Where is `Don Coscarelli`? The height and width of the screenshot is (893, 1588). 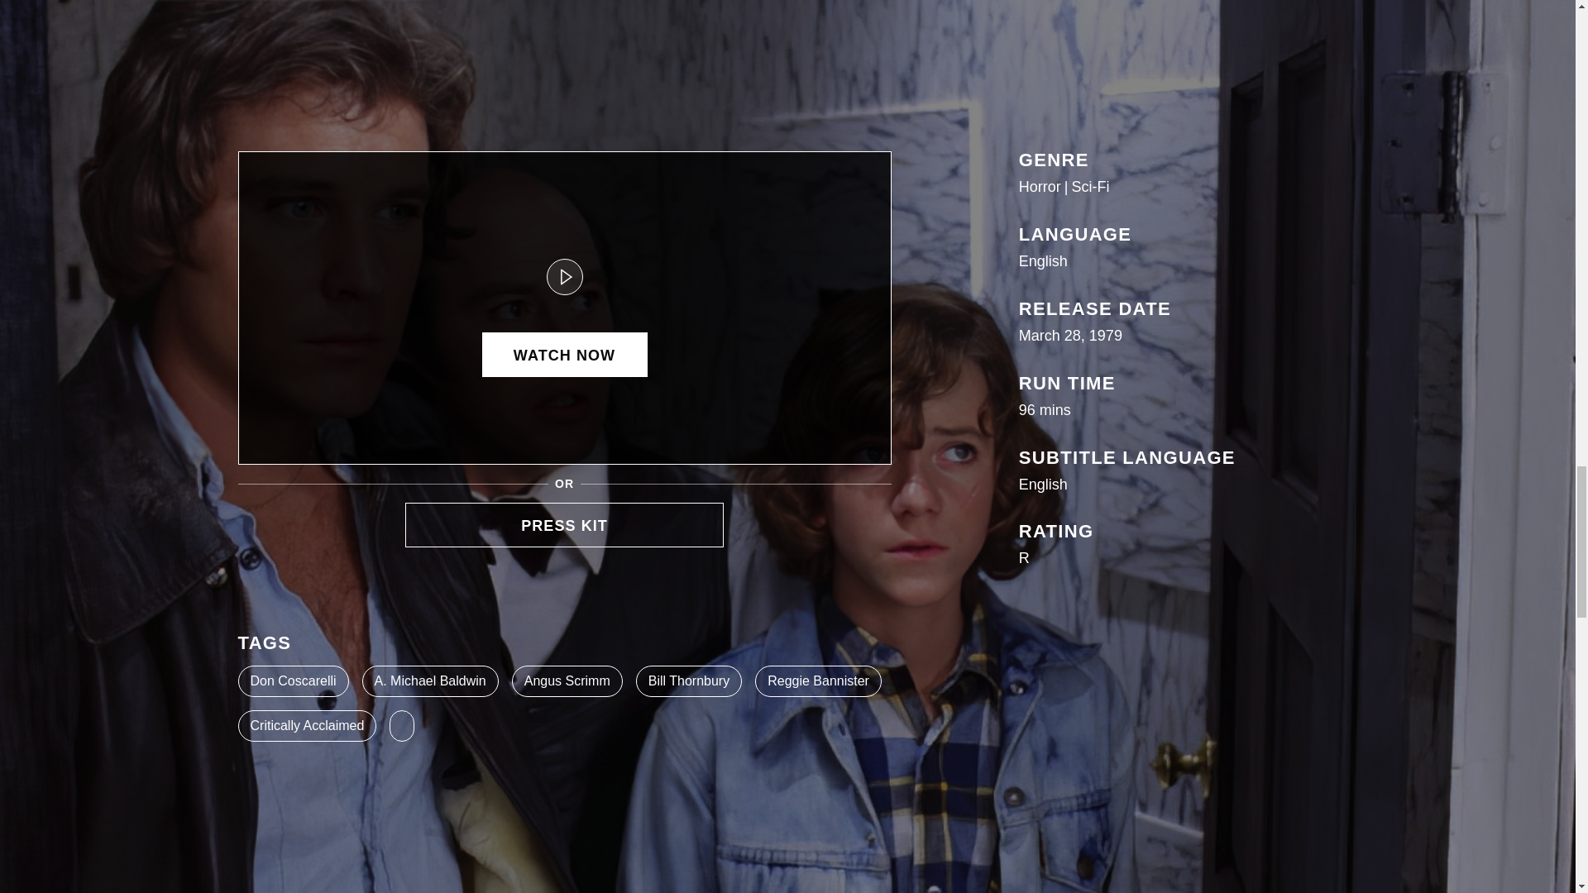 Don Coscarelli is located at coordinates (294, 681).